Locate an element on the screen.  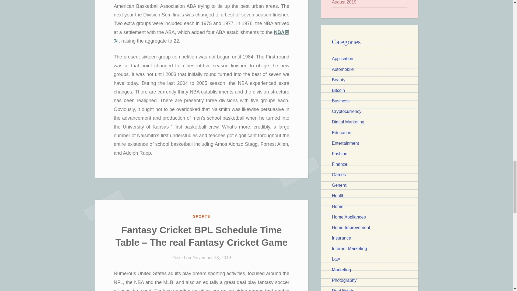
November 28, 2019 is located at coordinates (211, 258).